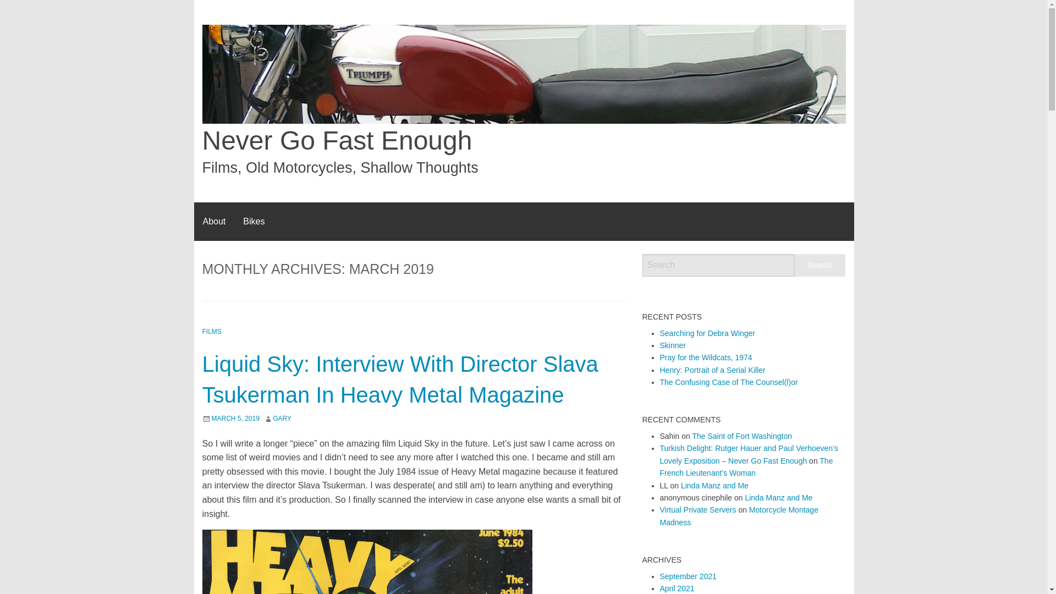 The image size is (1056, 594). What do you see at coordinates (235, 418) in the screenshot?
I see `MARCH 5, 2019` at bounding box center [235, 418].